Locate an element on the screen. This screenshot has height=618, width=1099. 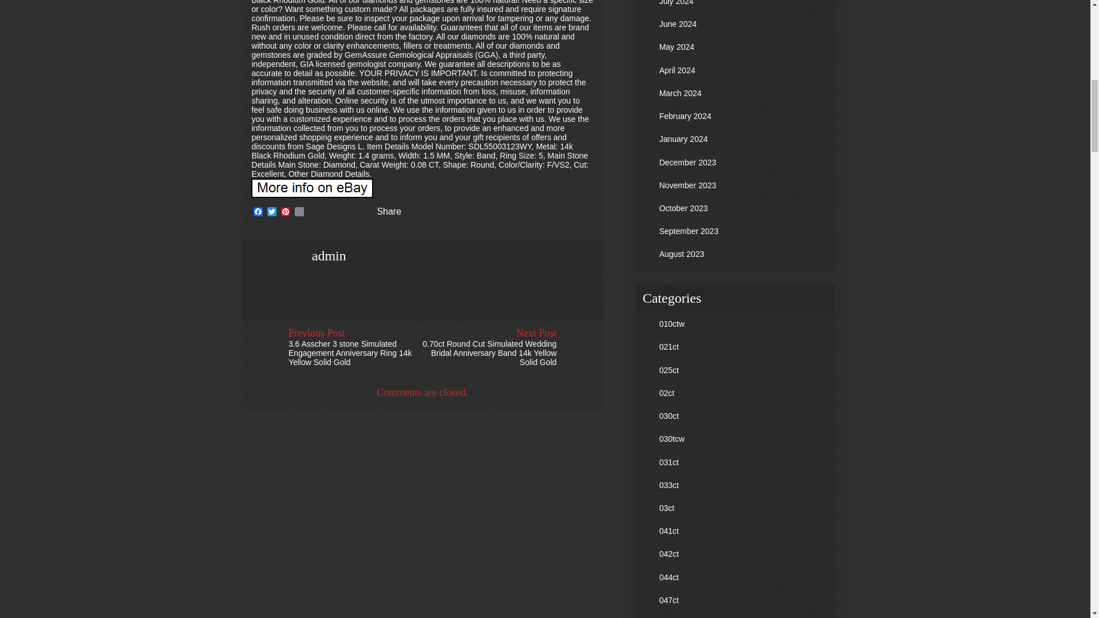
Pinterest is located at coordinates (285, 212).